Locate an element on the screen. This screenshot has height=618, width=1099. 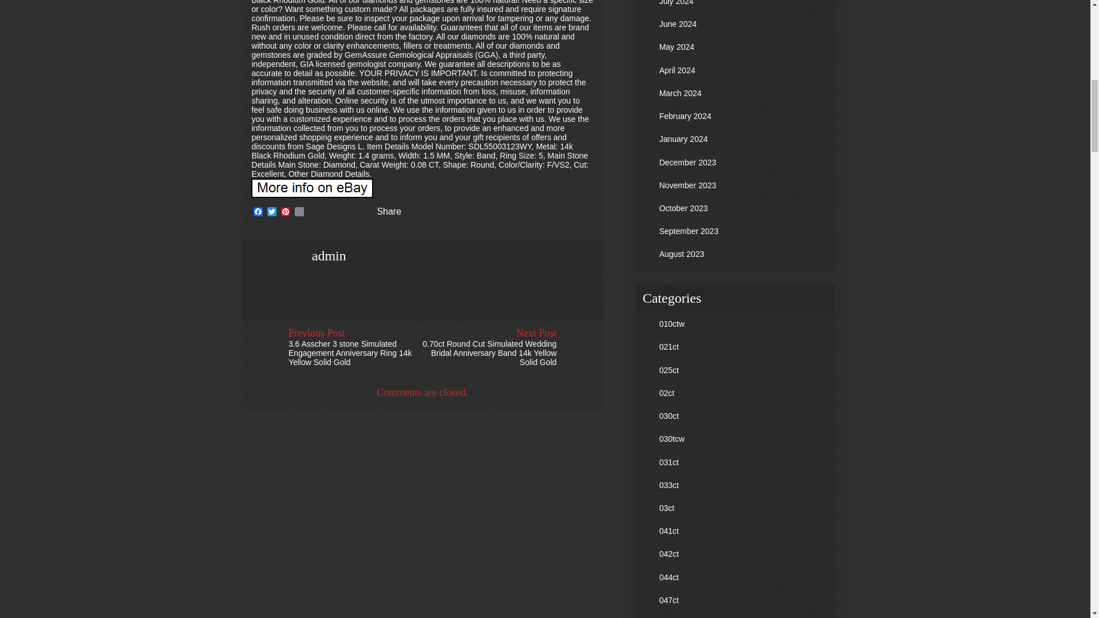
Pinterest is located at coordinates (285, 212).